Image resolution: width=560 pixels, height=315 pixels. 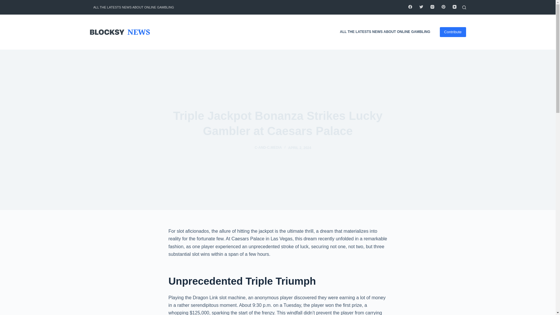 I want to click on ALL THE LATESTS NEWS ABOUT ONLINE GAMBLING, so click(x=134, y=7).